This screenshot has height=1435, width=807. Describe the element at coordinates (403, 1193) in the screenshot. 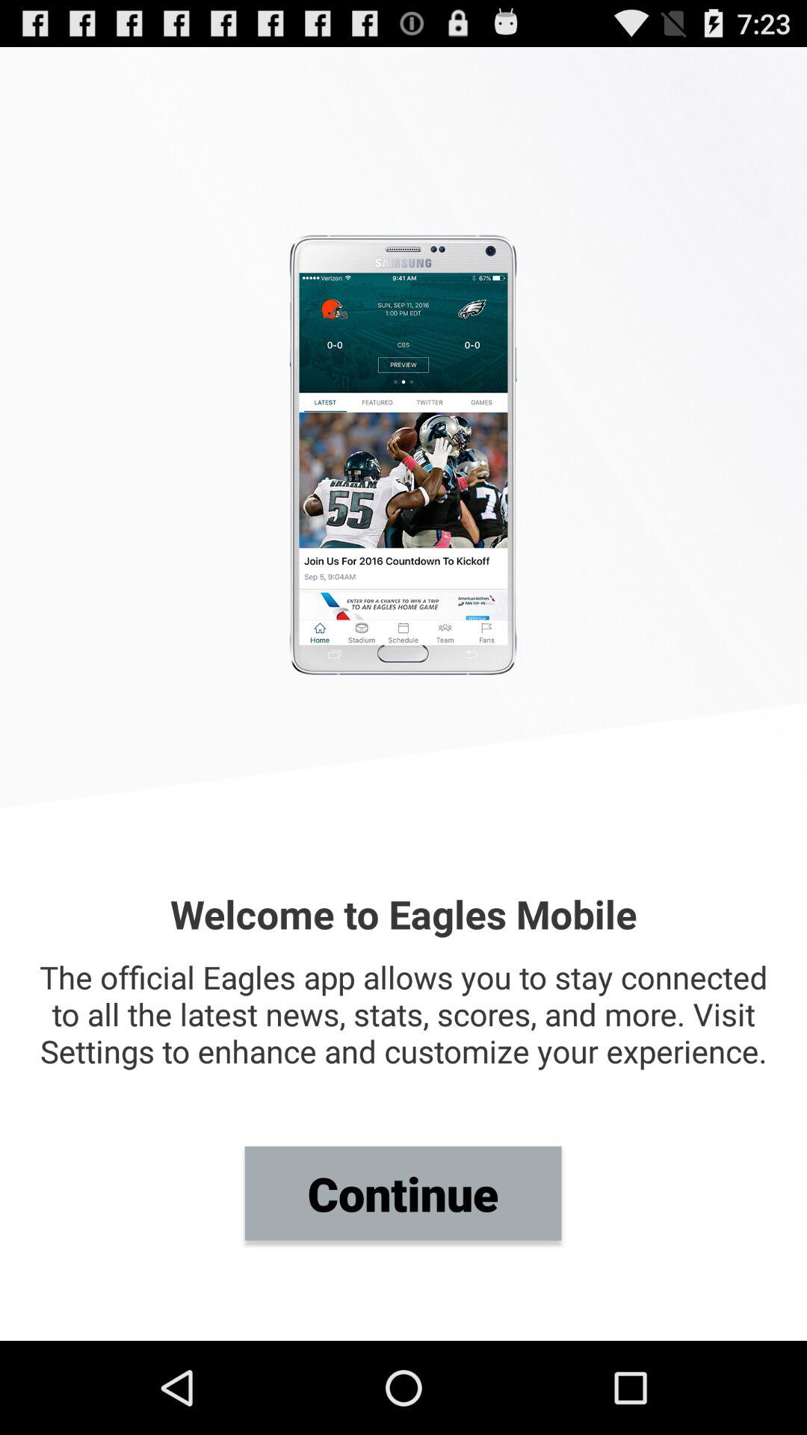

I see `launch the continue item` at that location.